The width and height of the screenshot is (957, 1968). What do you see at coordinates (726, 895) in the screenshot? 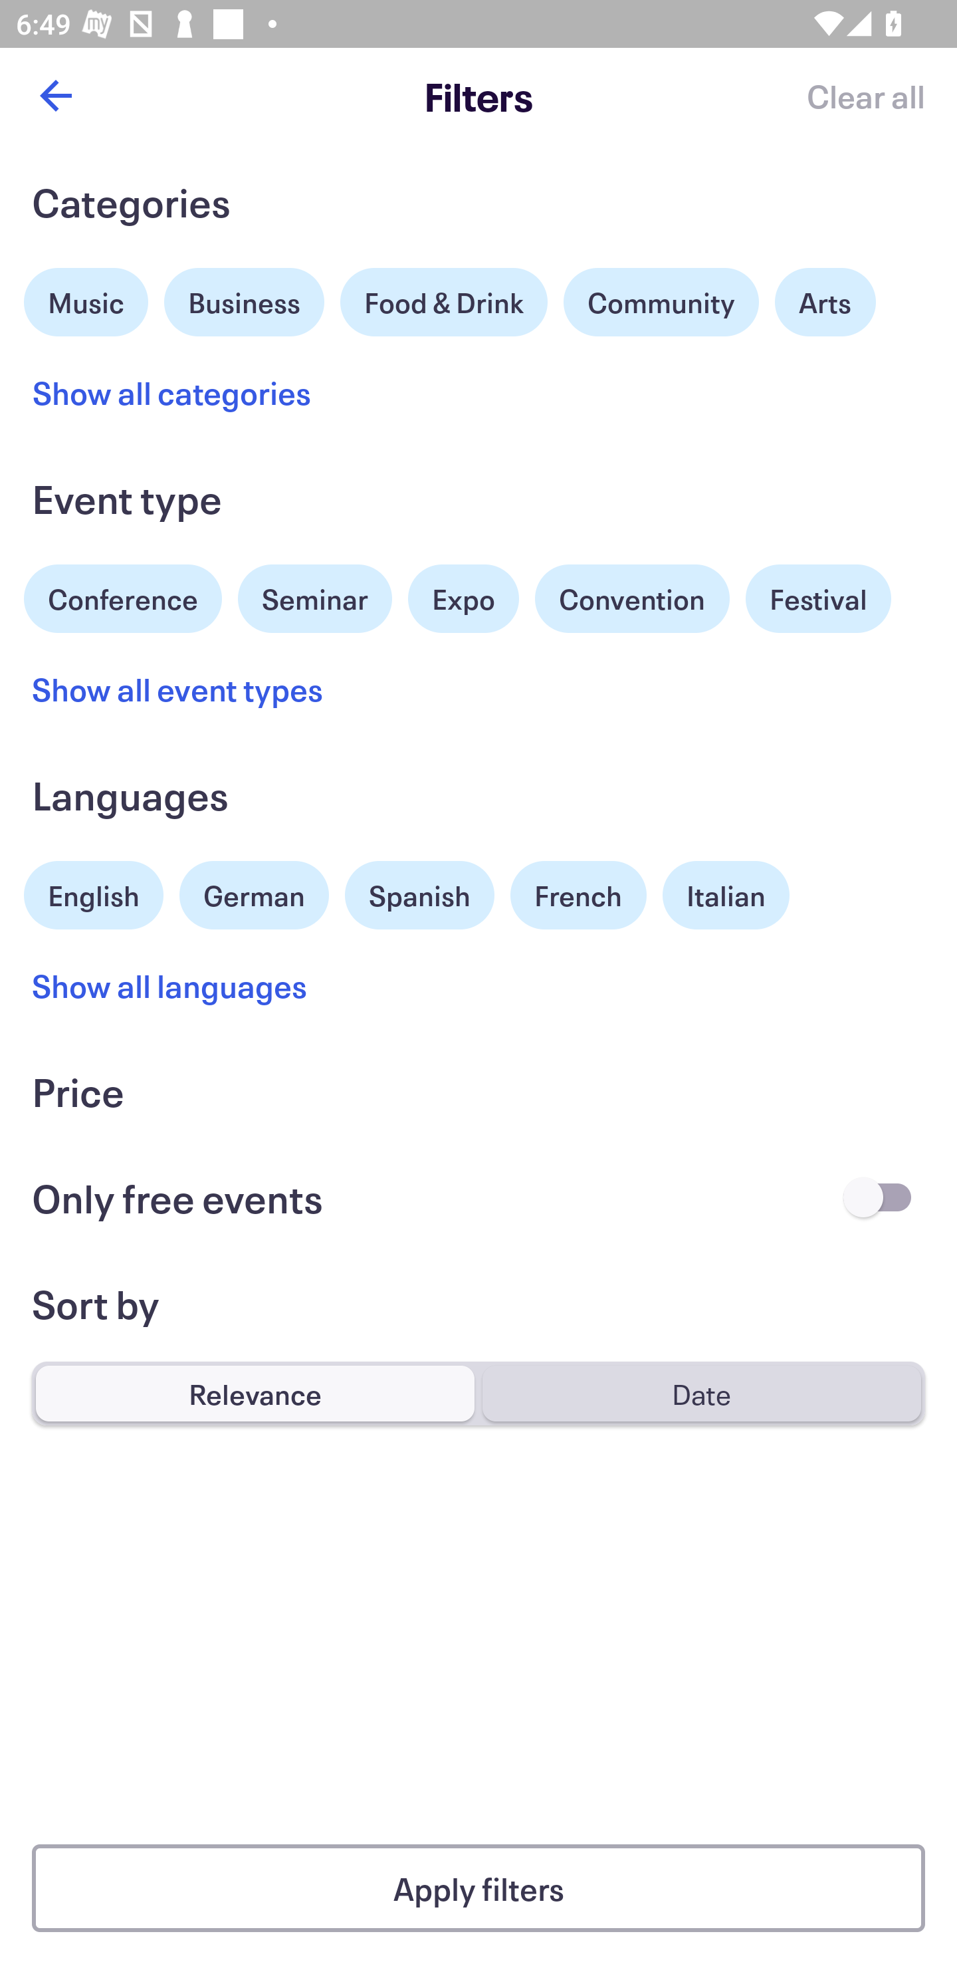
I see `Italian` at bounding box center [726, 895].